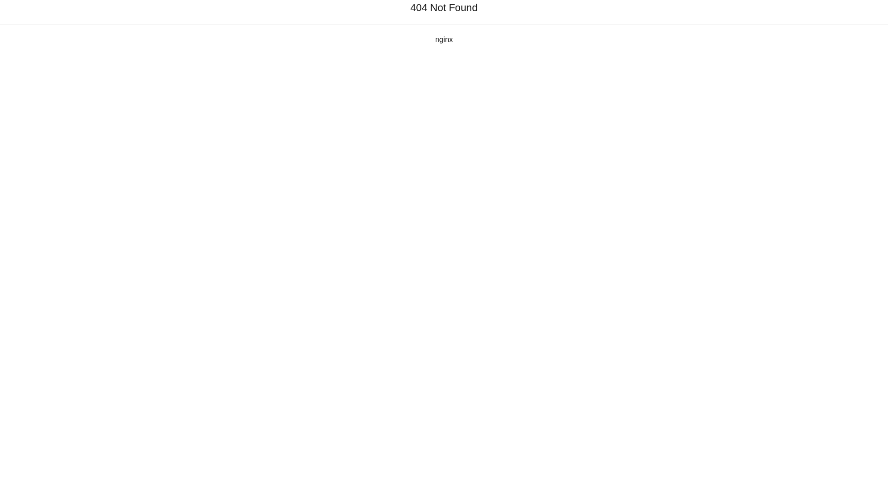  I want to click on bad, so click(658, 101).